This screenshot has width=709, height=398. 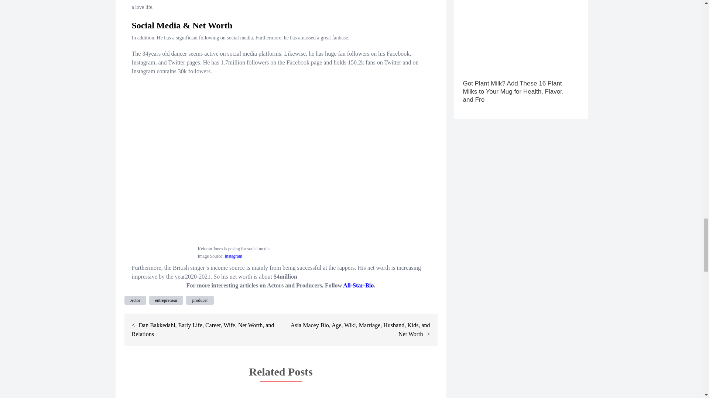 I want to click on Instagram, so click(x=233, y=256).